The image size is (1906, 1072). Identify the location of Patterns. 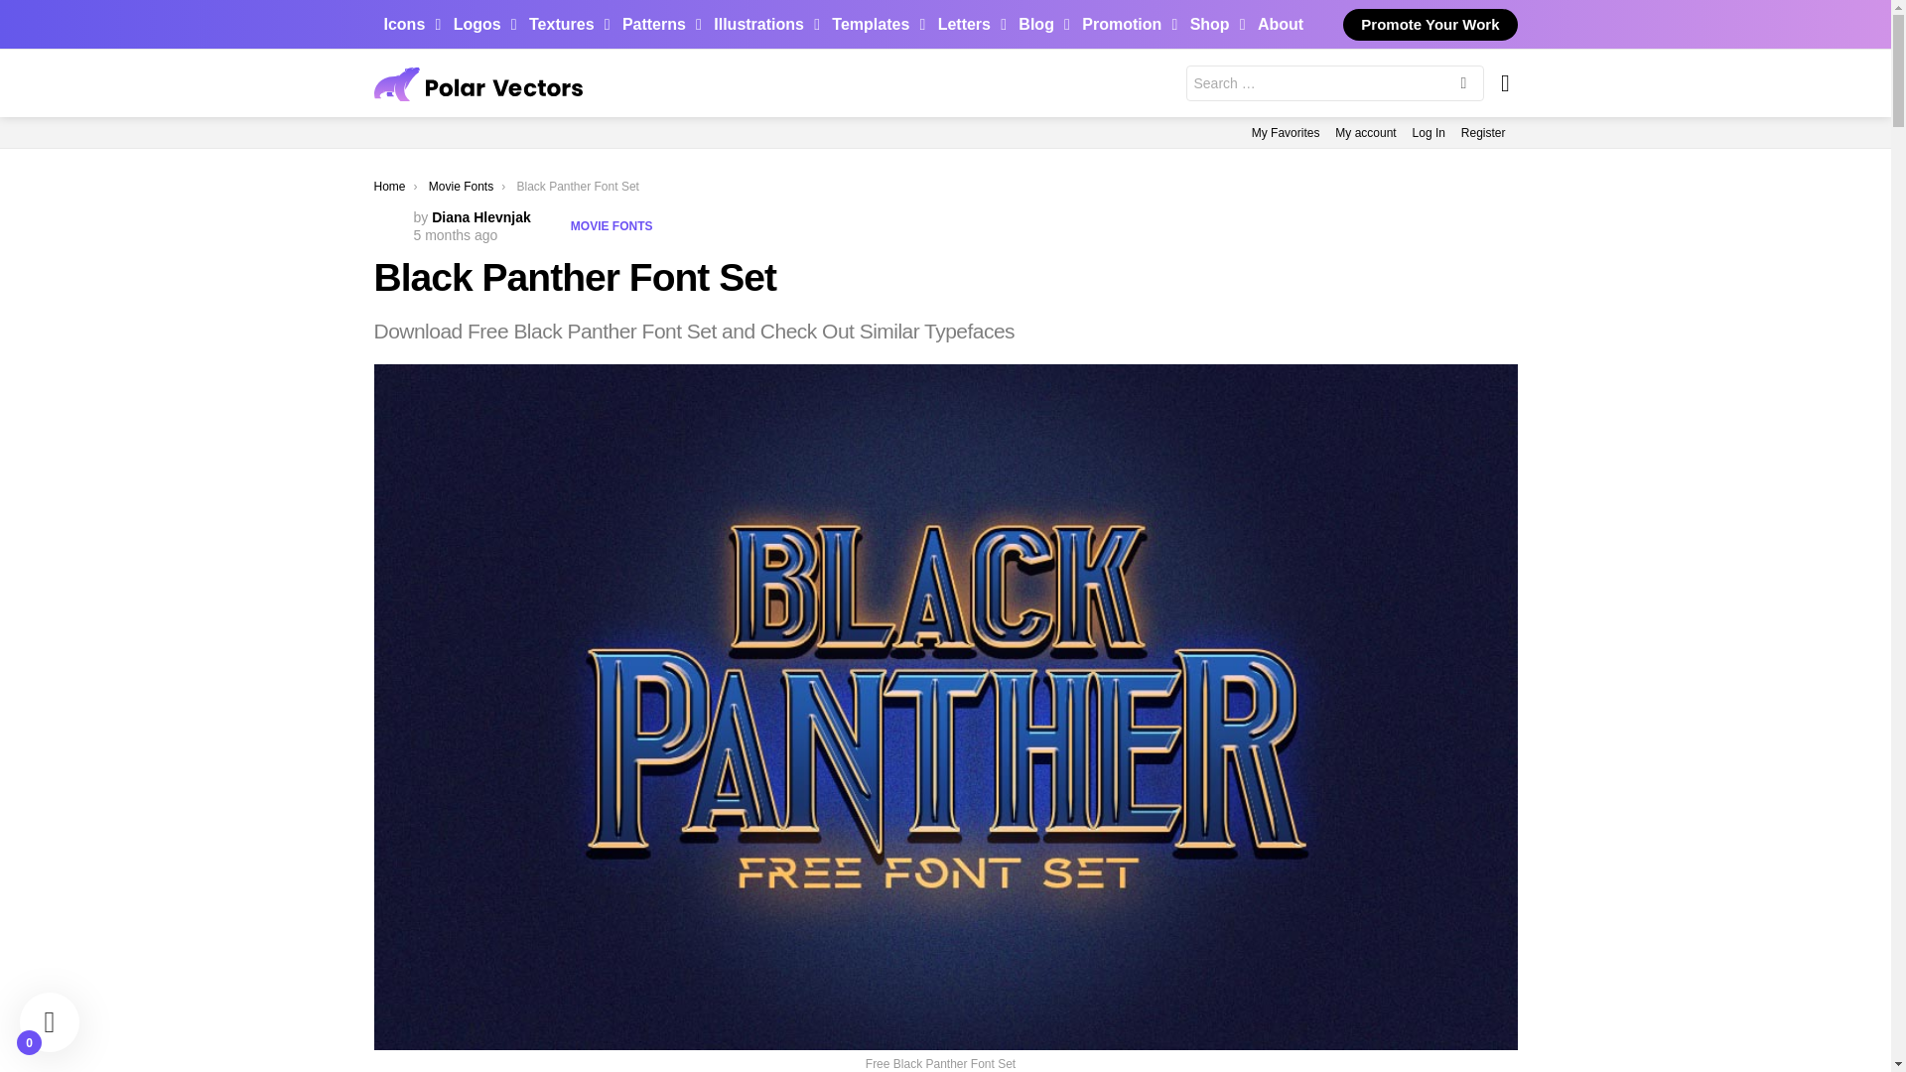
(656, 24).